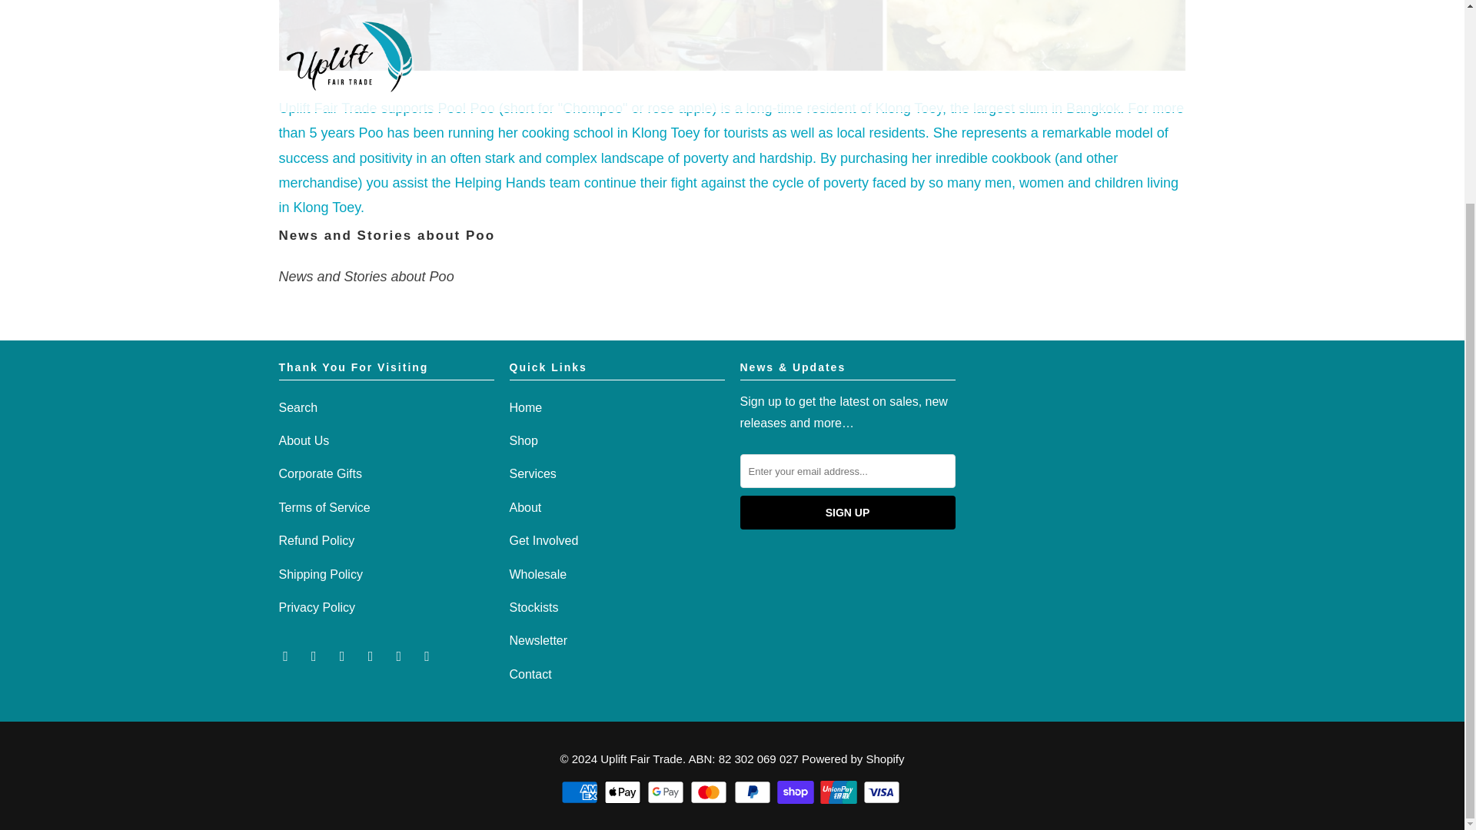 Image resolution: width=1476 pixels, height=830 pixels. Describe the element at coordinates (847, 512) in the screenshot. I see `Sign Up` at that location.